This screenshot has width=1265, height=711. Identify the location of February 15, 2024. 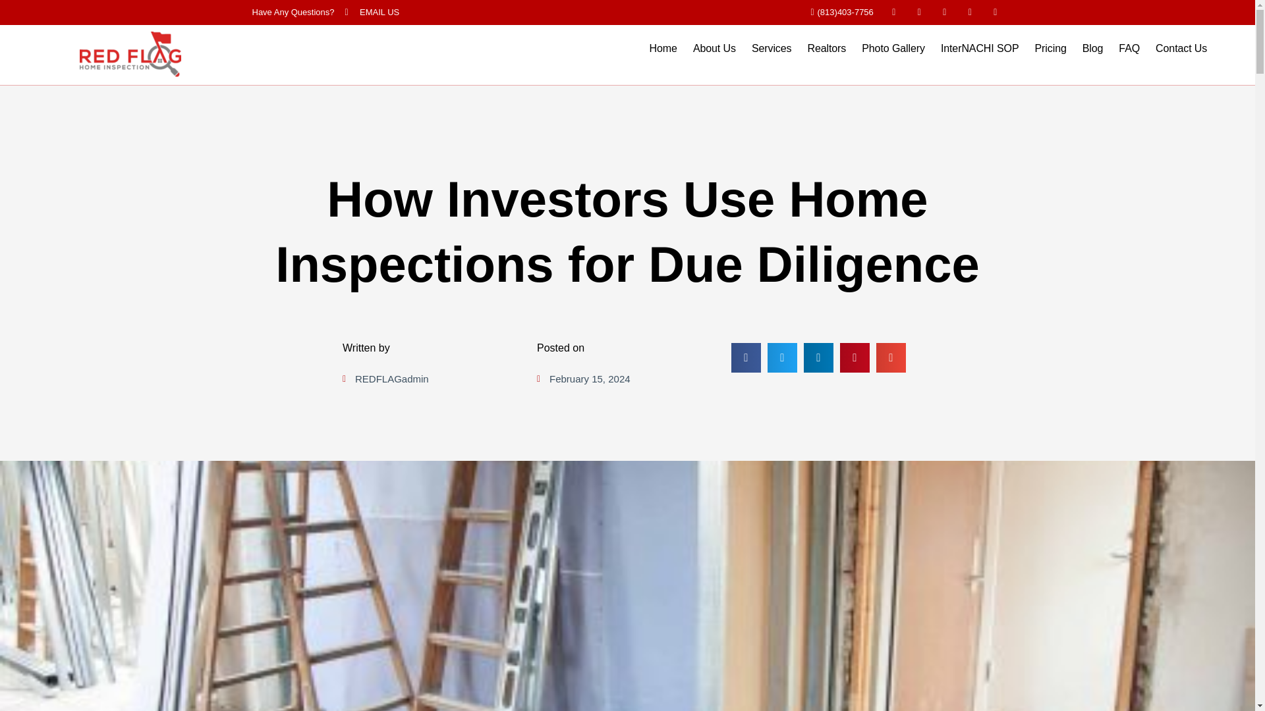
(583, 379).